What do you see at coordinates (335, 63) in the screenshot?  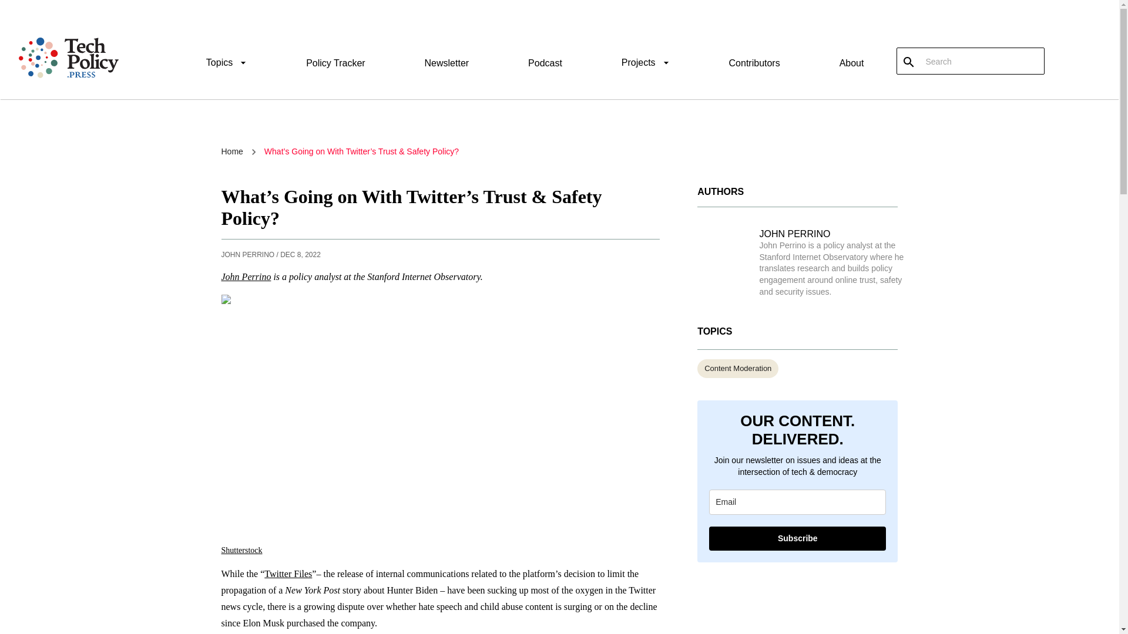 I see `Policy Tracker` at bounding box center [335, 63].